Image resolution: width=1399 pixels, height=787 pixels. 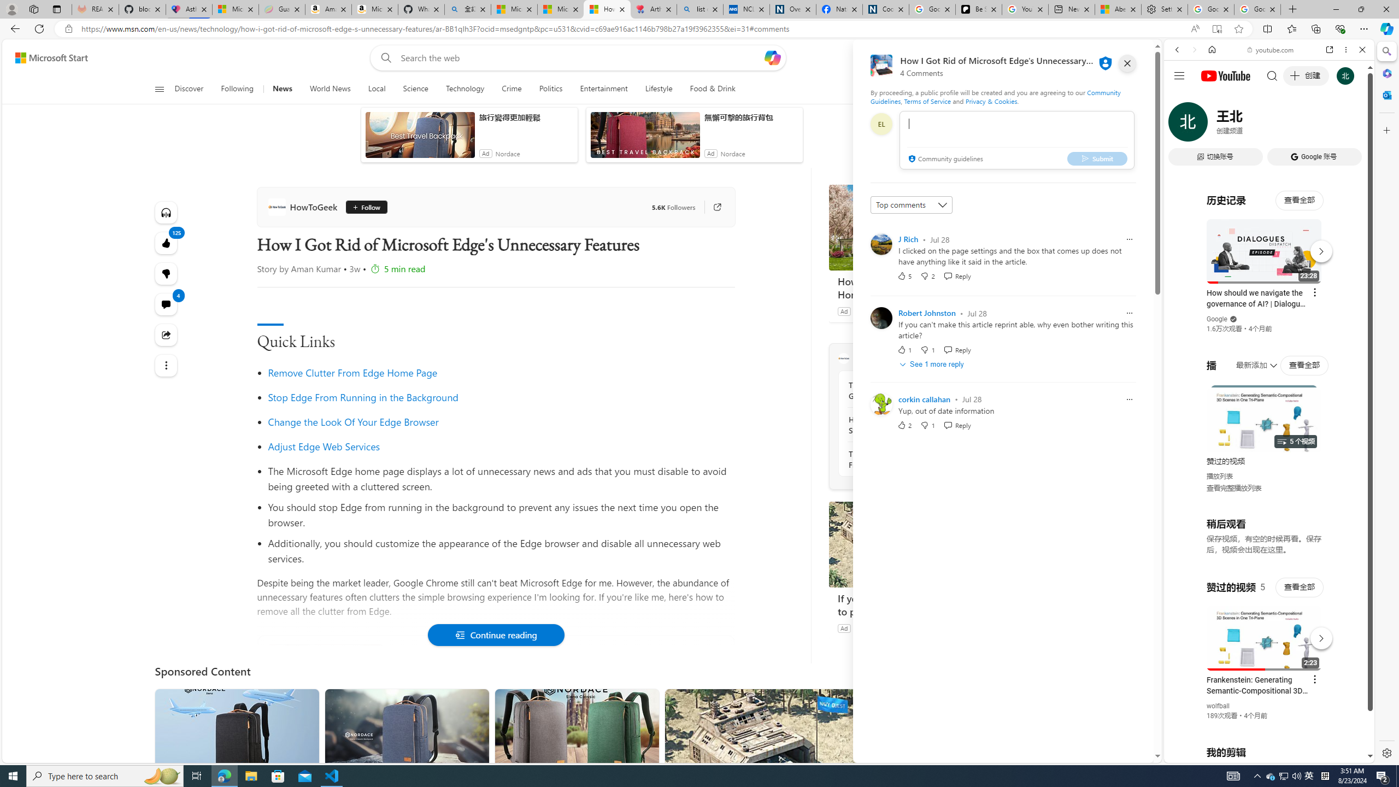 What do you see at coordinates (607, 9) in the screenshot?
I see `How I Got Rid of Microsoft Edge's Unnecessary Features` at bounding box center [607, 9].